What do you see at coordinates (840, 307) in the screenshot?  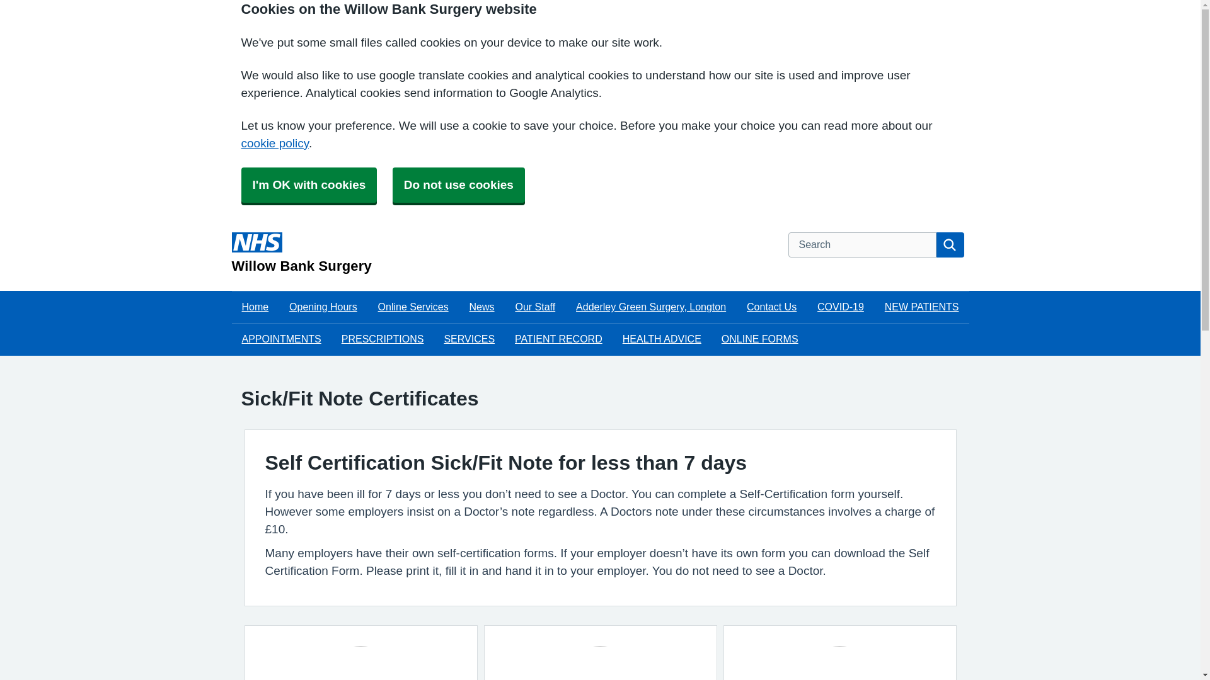 I see `COVID-19` at bounding box center [840, 307].